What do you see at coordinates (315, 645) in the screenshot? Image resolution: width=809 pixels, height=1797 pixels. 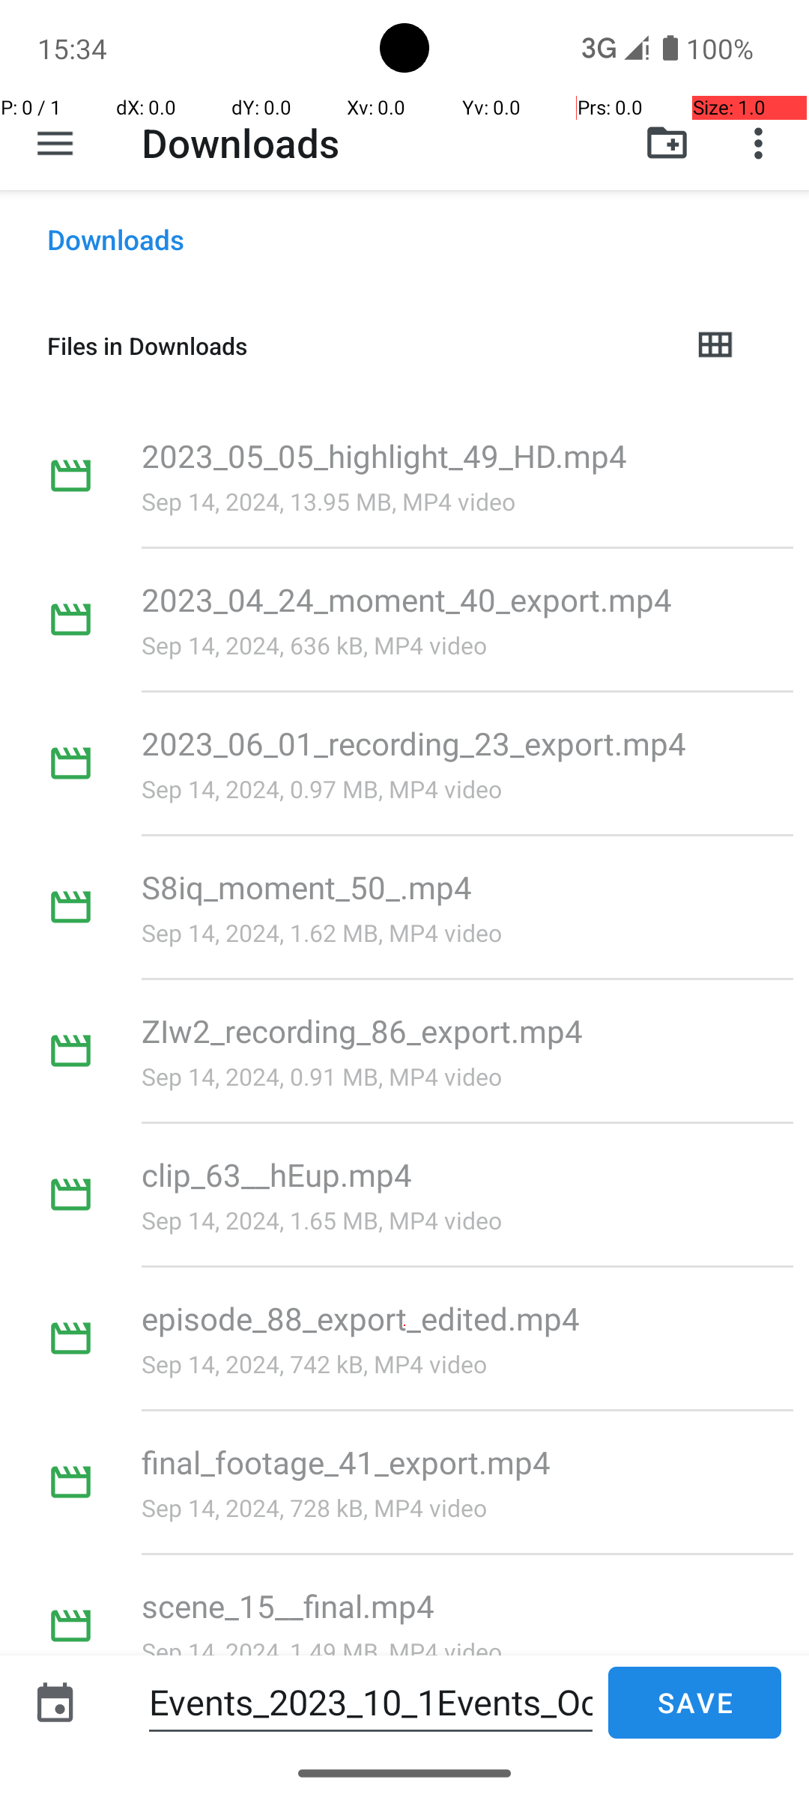 I see `Sep 14, 2024, 636 kB, MP4 video` at bounding box center [315, 645].